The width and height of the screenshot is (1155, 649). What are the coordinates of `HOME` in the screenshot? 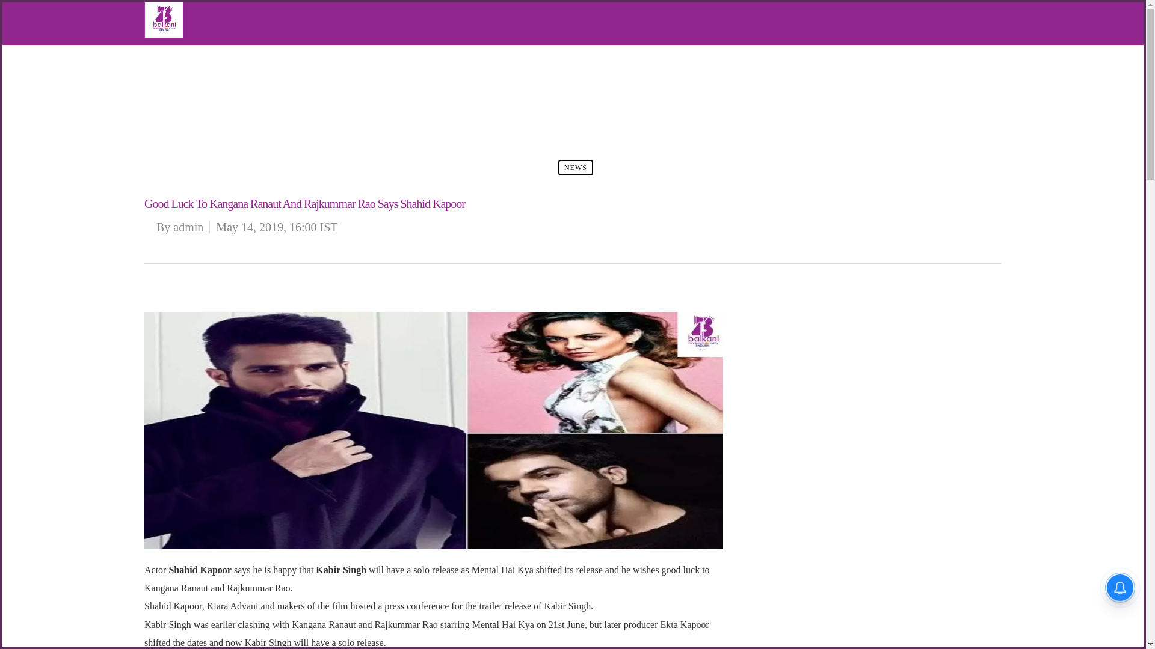 It's located at (182, 54).